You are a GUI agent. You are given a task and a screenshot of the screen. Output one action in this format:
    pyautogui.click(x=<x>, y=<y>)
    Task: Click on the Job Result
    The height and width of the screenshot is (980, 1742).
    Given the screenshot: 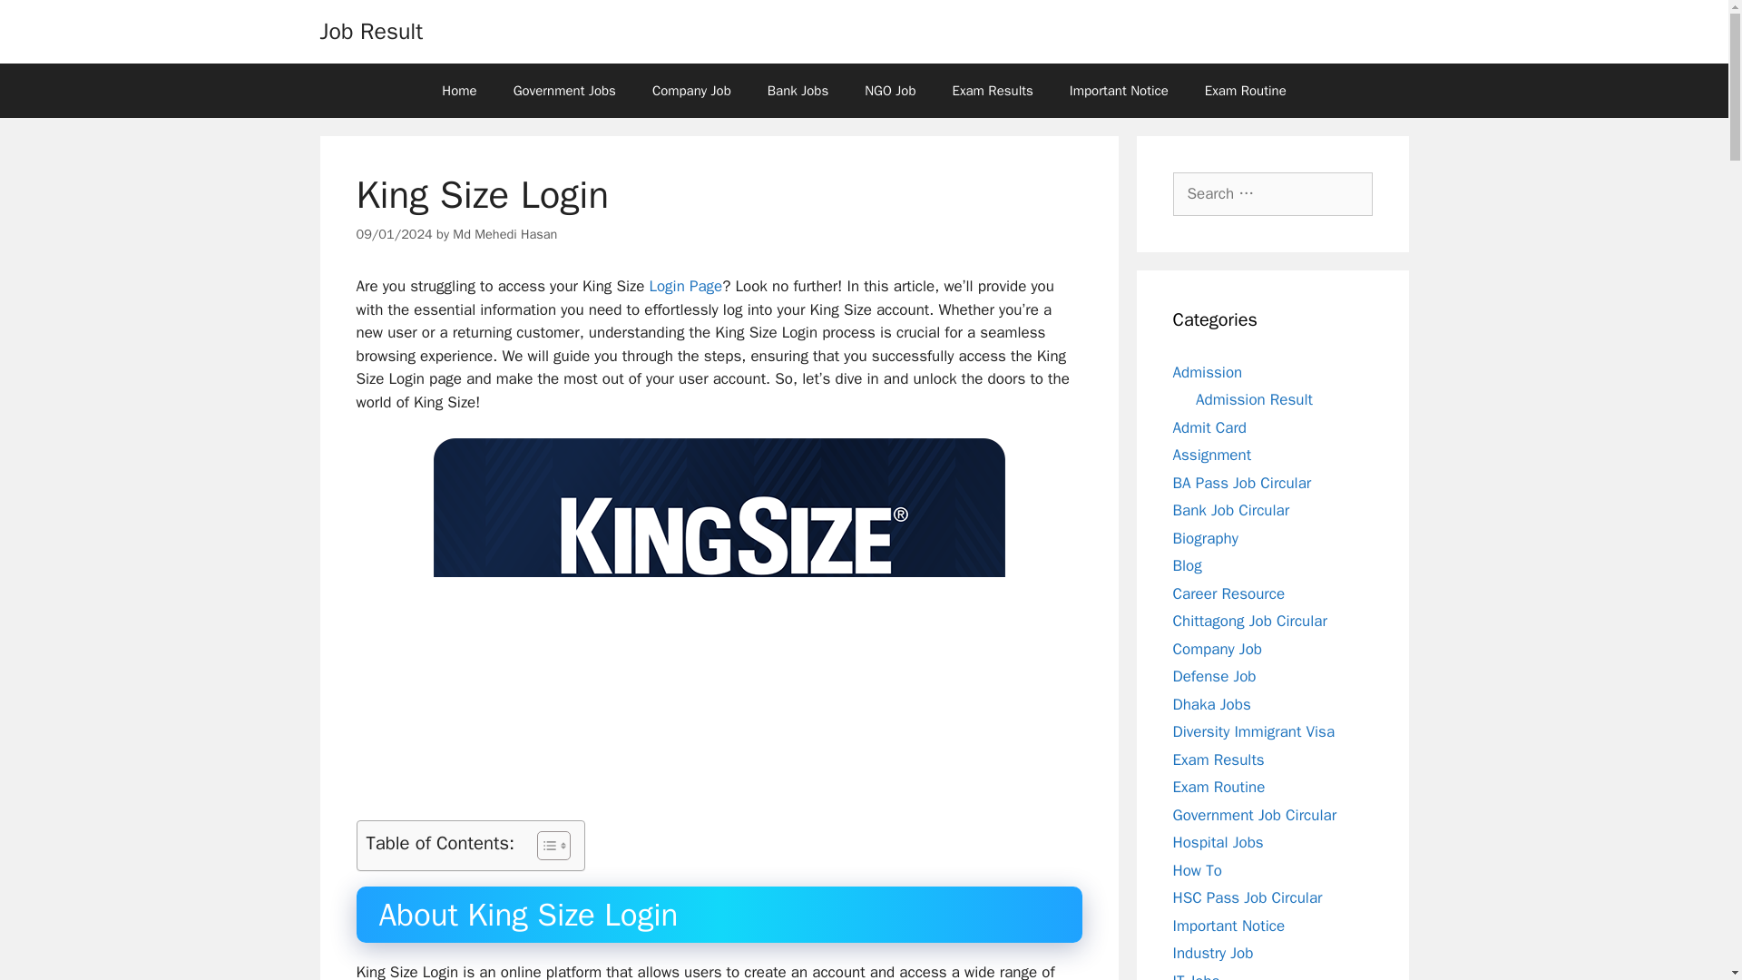 What is the action you would take?
    pyautogui.click(x=370, y=31)
    